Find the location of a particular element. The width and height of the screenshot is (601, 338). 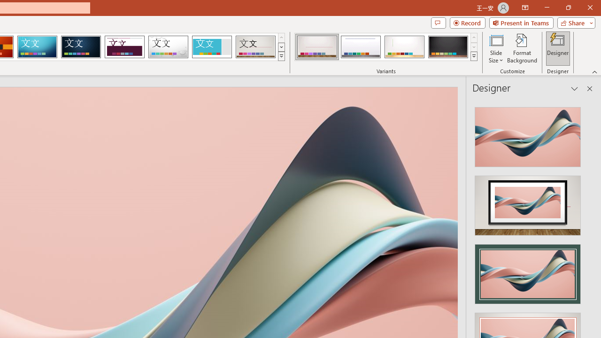

Gallery Variant 1 is located at coordinates (316, 47).